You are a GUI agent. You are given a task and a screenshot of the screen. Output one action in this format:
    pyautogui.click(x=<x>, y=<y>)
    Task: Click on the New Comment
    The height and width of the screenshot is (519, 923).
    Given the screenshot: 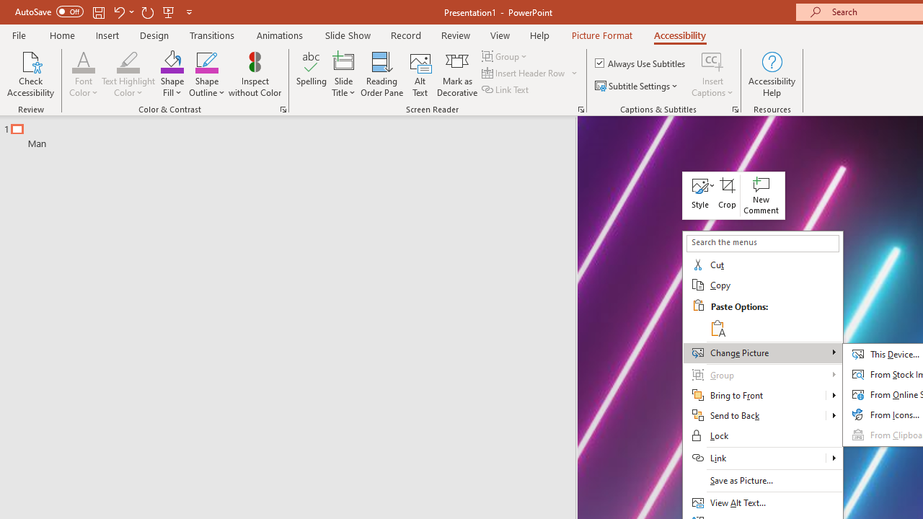 What is the action you would take?
    pyautogui.click(x=761, y=195)
    